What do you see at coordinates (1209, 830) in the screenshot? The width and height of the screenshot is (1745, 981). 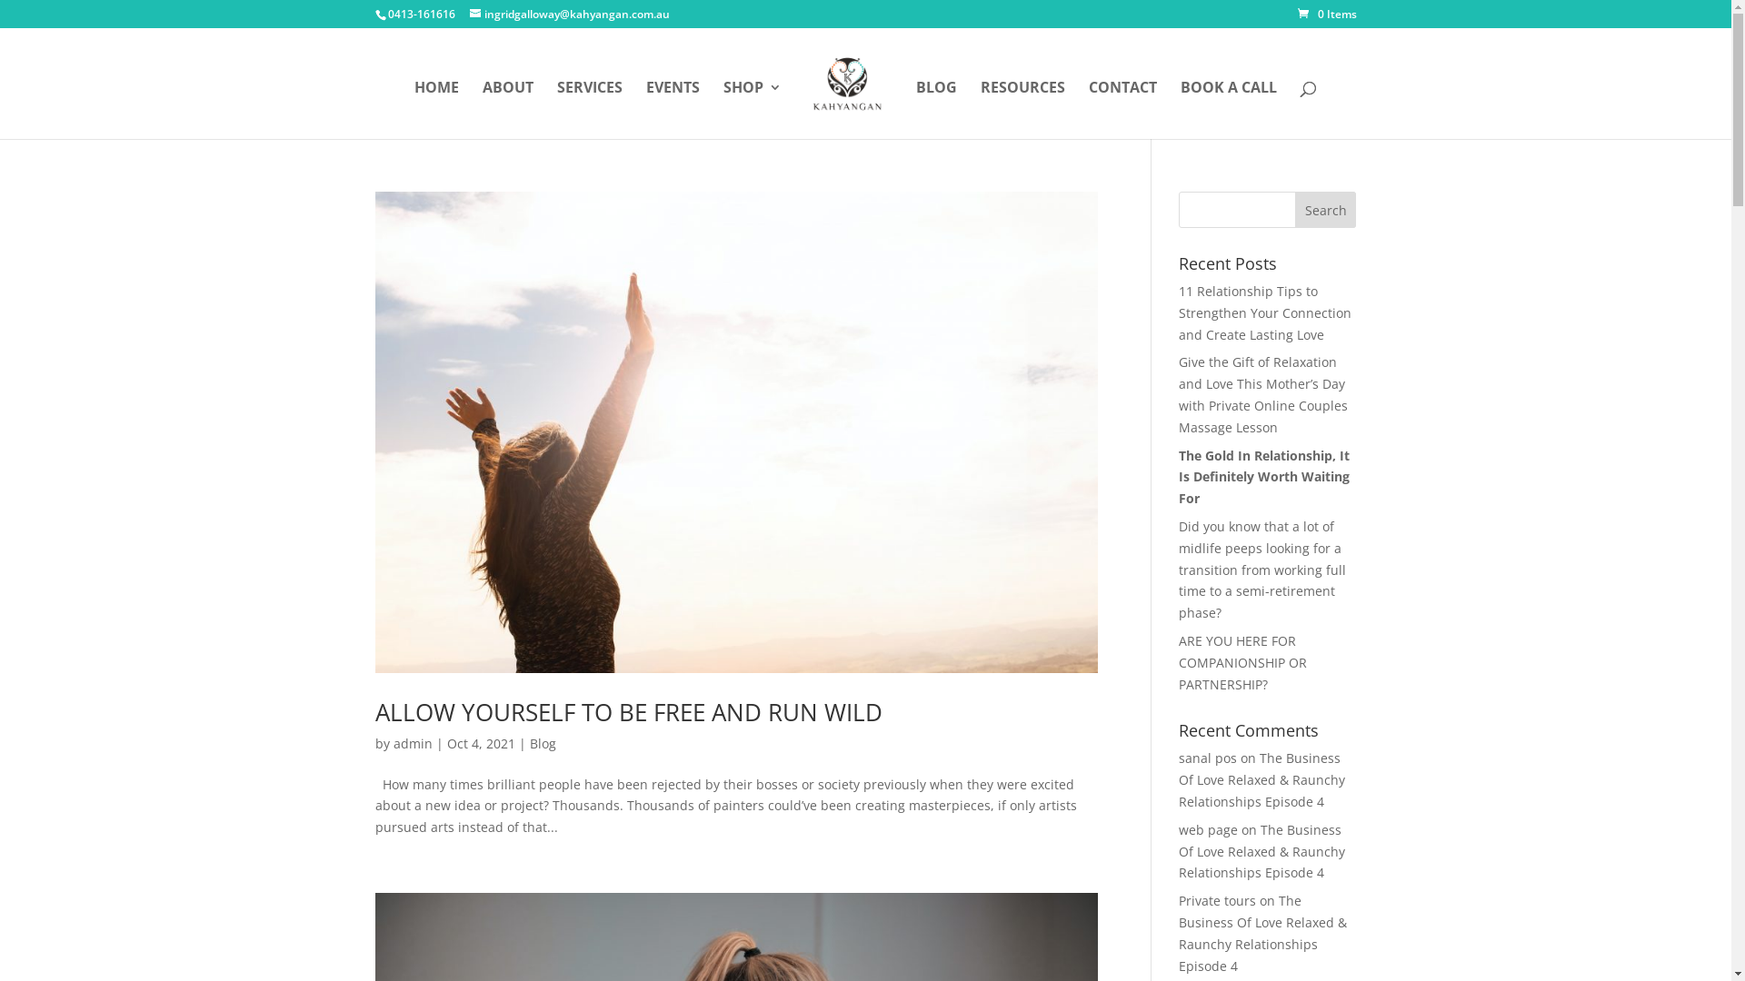 I see `web page` at bounding box center [1209, 830].